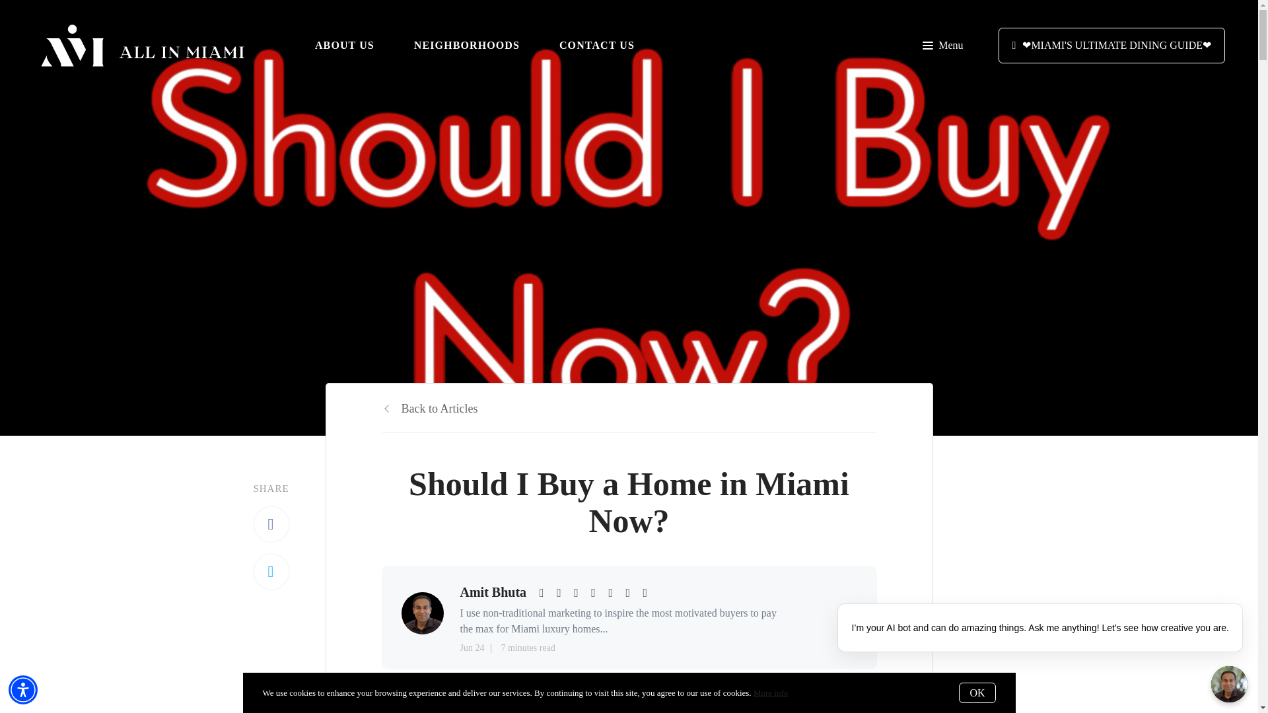 The height and width of the screenshot is (713, 1268). Describe the element at coordinates (344, 45) in the screenshot. I see `ABOUT US` at that location.